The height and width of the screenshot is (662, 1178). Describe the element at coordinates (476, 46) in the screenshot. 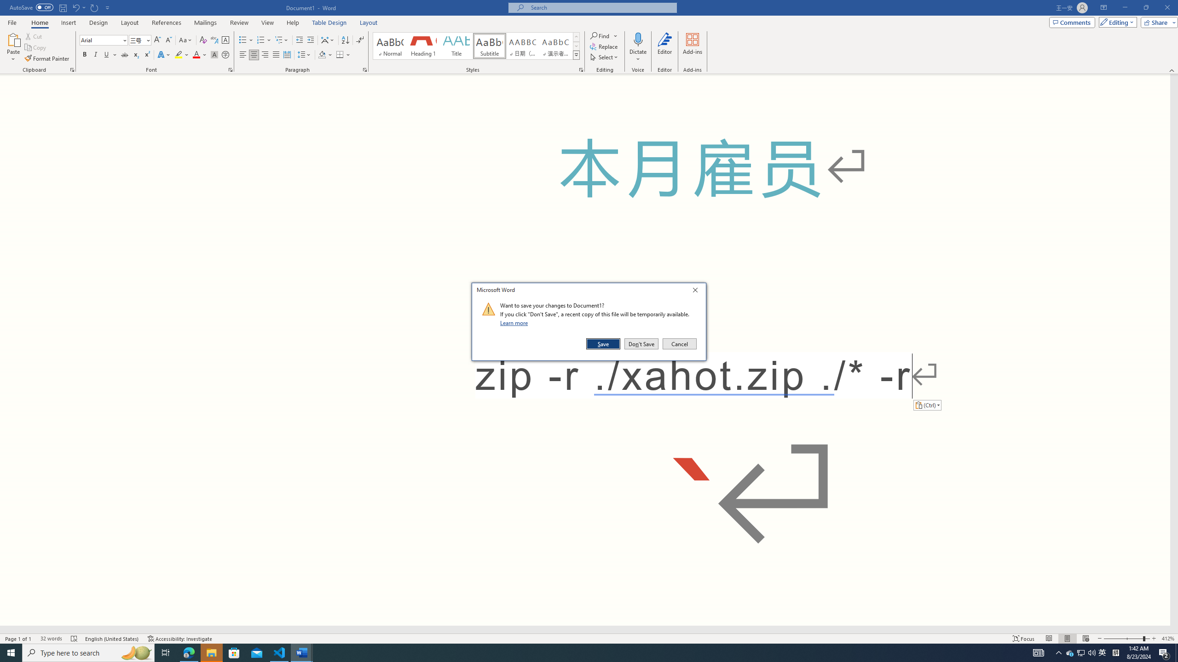

I see `AutomationID: QuickStylesGallery` at that location.